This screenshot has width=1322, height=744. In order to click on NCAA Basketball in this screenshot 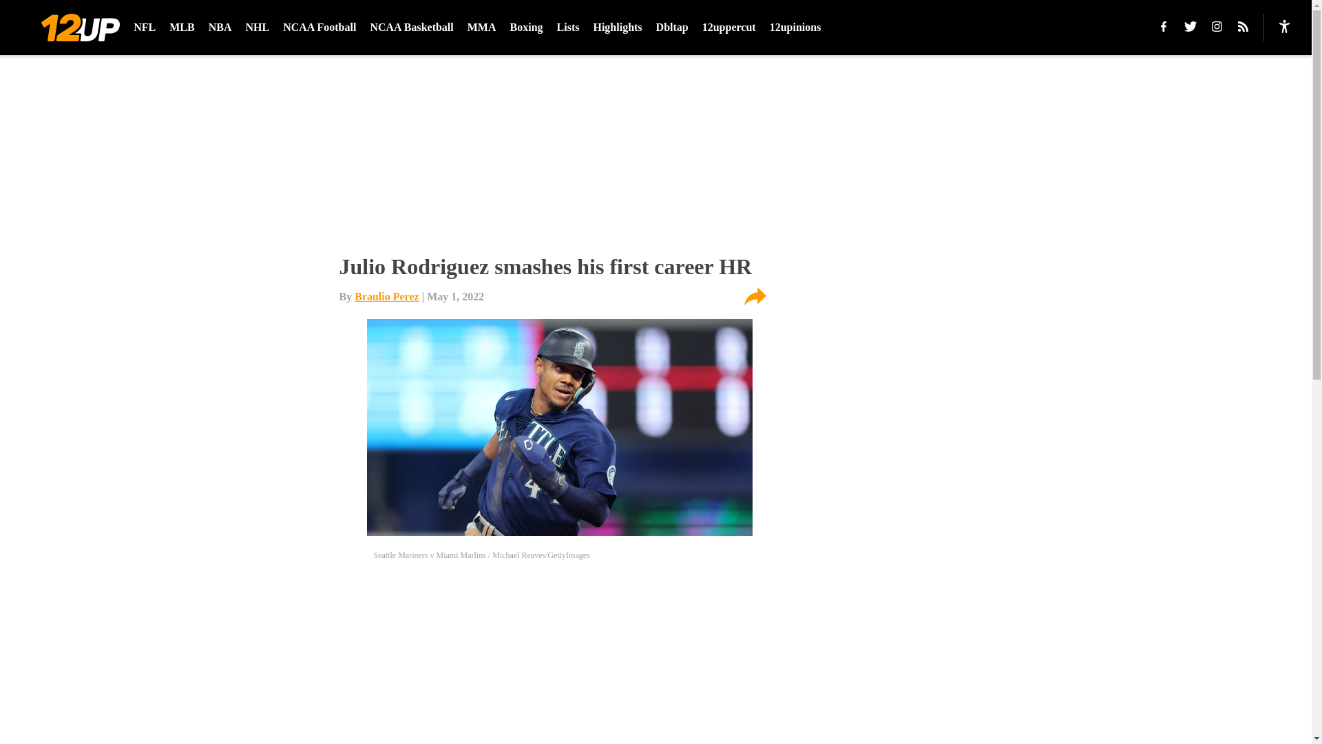, I will do `click(412, 28)`.